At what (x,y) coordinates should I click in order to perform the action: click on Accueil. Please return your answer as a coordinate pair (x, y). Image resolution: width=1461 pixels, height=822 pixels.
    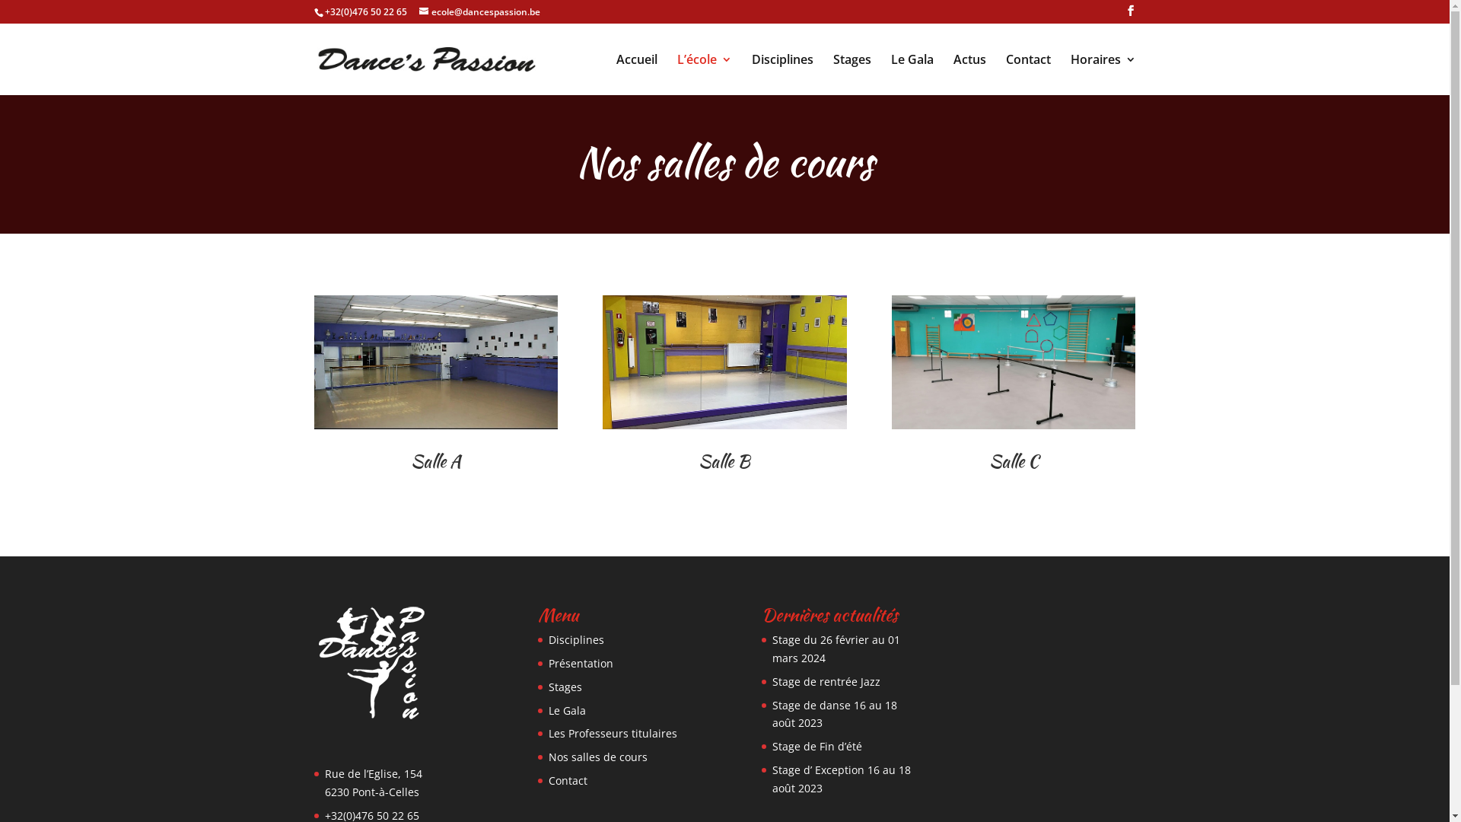
    Looking at the image, I should click on (637, 75).